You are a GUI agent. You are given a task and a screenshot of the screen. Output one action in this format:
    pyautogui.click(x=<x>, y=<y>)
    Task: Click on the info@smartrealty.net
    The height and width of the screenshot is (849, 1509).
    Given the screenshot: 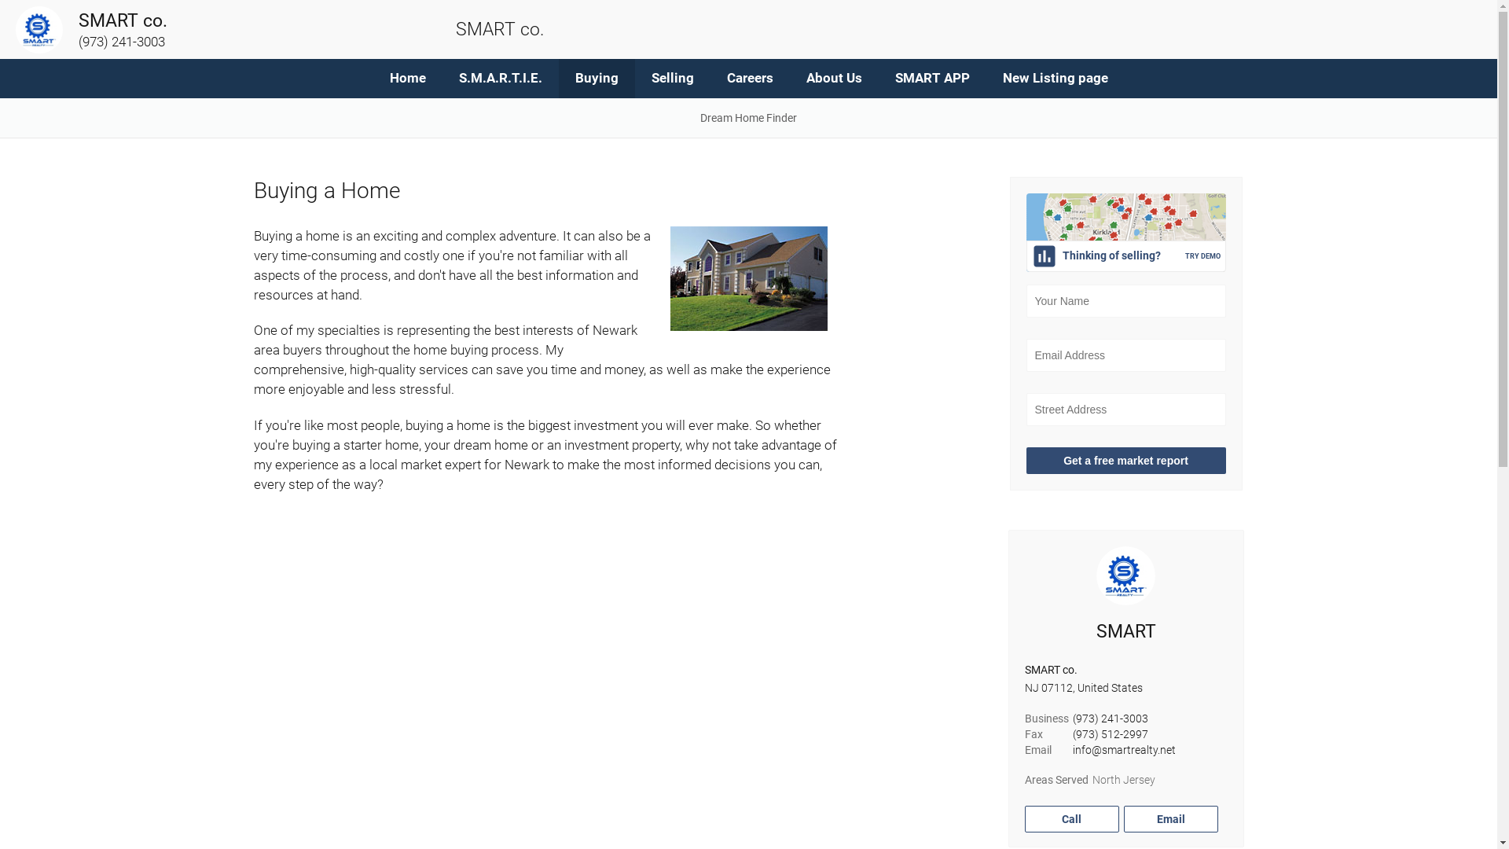 What is the action you would take?
    pyautogui.click(x=1124, y=750)
    